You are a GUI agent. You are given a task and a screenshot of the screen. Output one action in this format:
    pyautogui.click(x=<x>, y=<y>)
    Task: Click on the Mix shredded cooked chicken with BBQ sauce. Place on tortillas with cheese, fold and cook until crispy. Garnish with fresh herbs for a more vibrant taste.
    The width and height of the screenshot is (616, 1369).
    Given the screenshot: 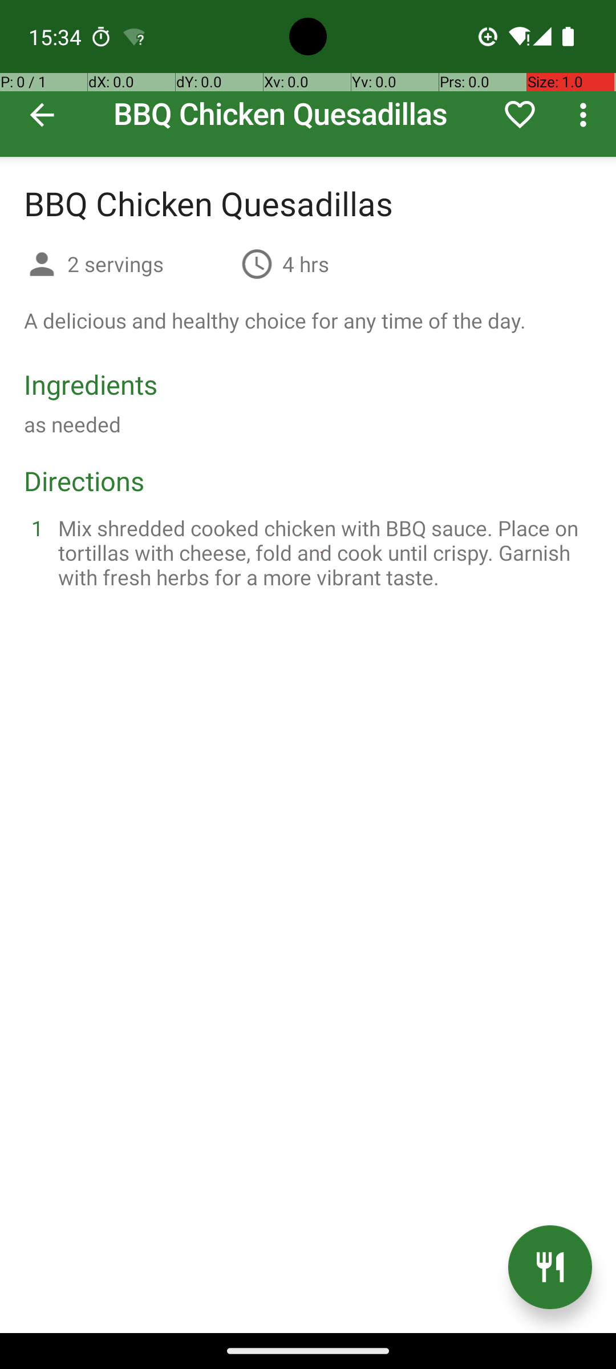 What is the action you would take?
    pyautogui.click(x=322, y=552)
    